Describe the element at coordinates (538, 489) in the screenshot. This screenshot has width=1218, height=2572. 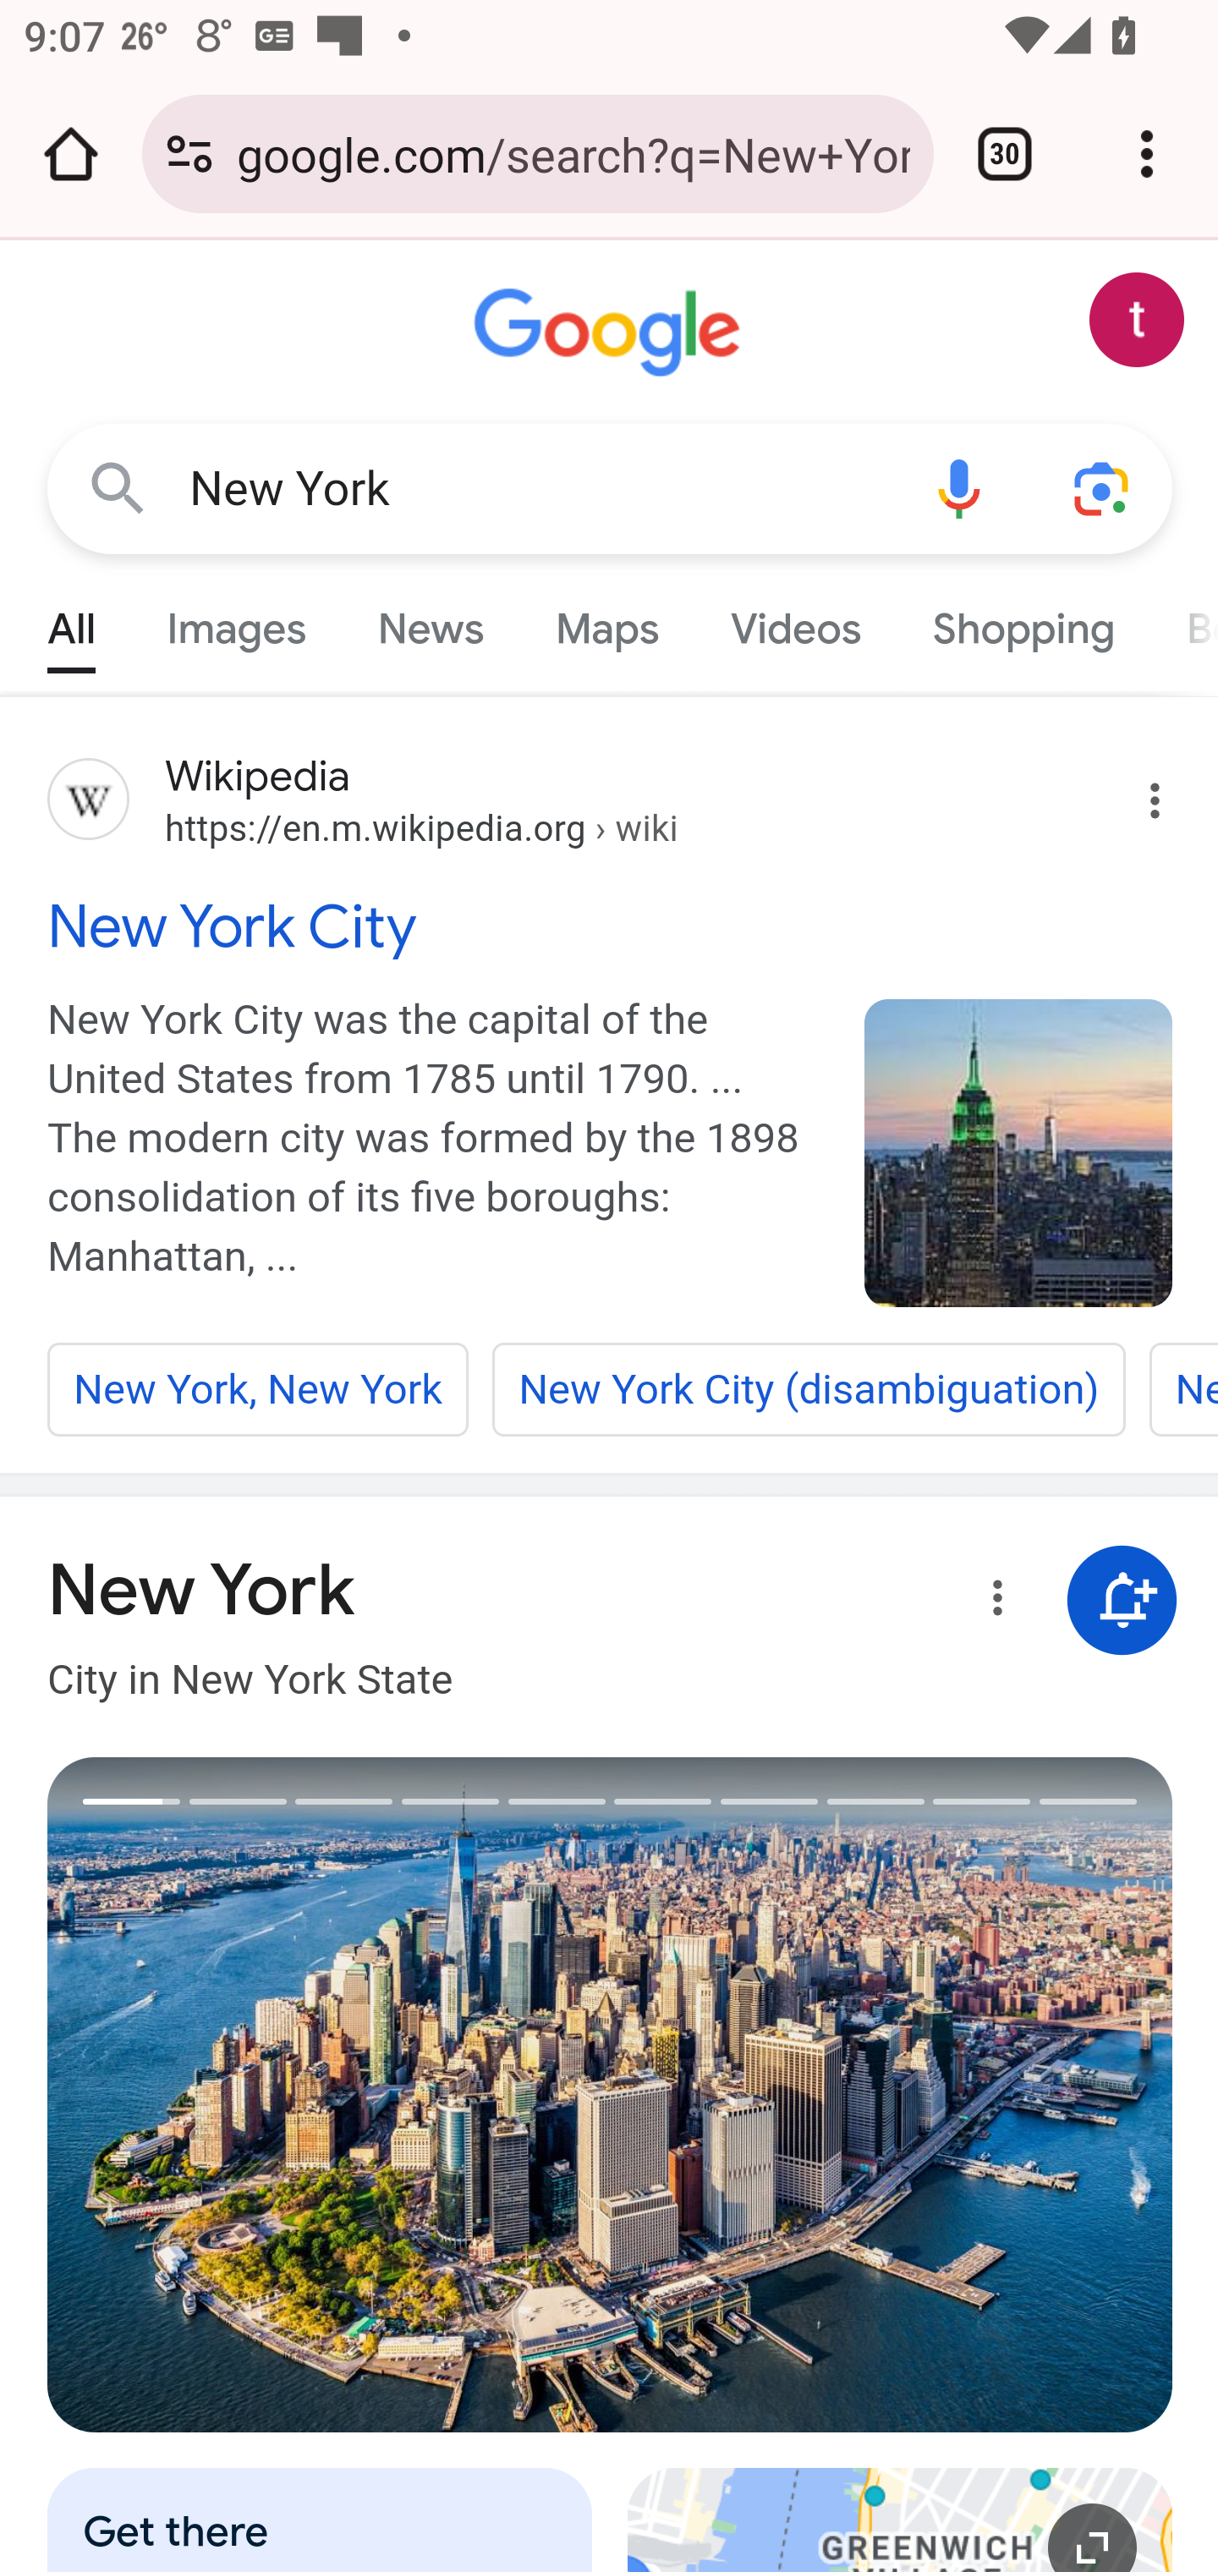
I see `New York` at that location.